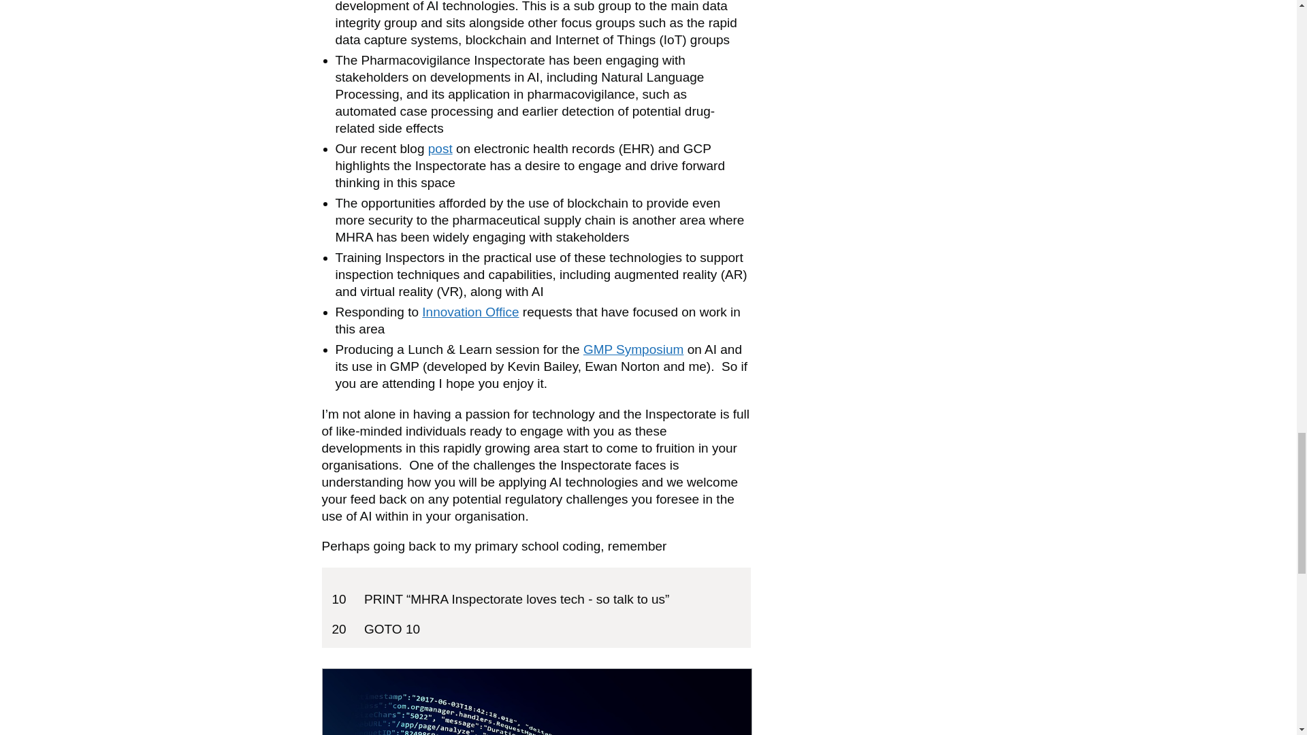 The width and height of the screenshot is (1307, 735). I want to click on post, so click(440, 148).